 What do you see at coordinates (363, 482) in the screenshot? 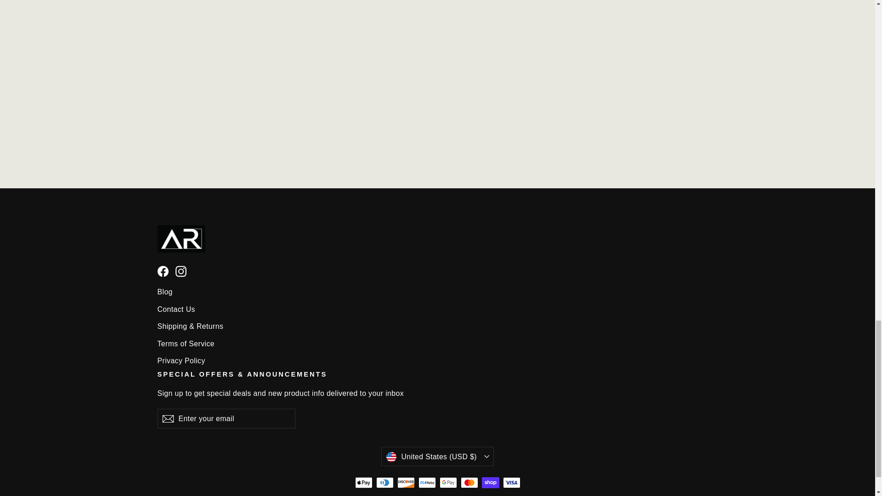
I see `Apple Pay` at bounding box center [363, 482].